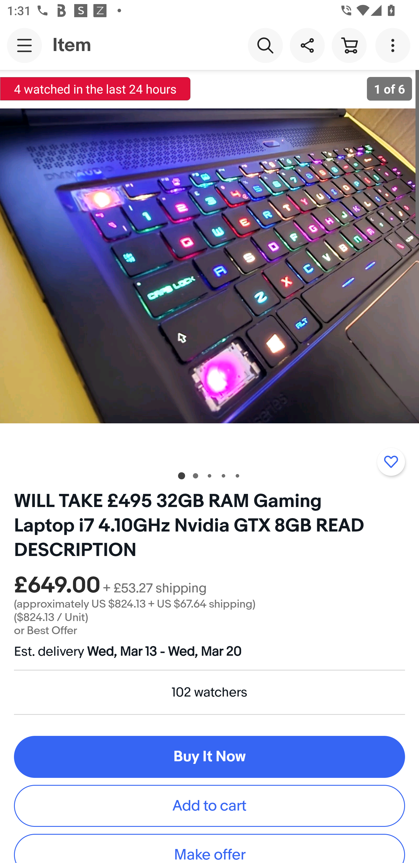 The image size is (419, 863). Describe the element at coordinates (307, 45) in the screenshot. I see `Share this item` at that location.